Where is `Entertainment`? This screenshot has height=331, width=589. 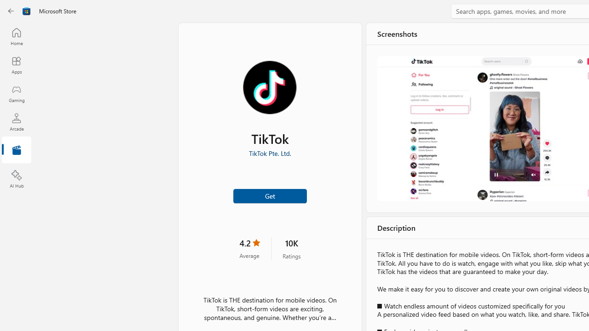 Entertainment is located at coordinates (17, 151).